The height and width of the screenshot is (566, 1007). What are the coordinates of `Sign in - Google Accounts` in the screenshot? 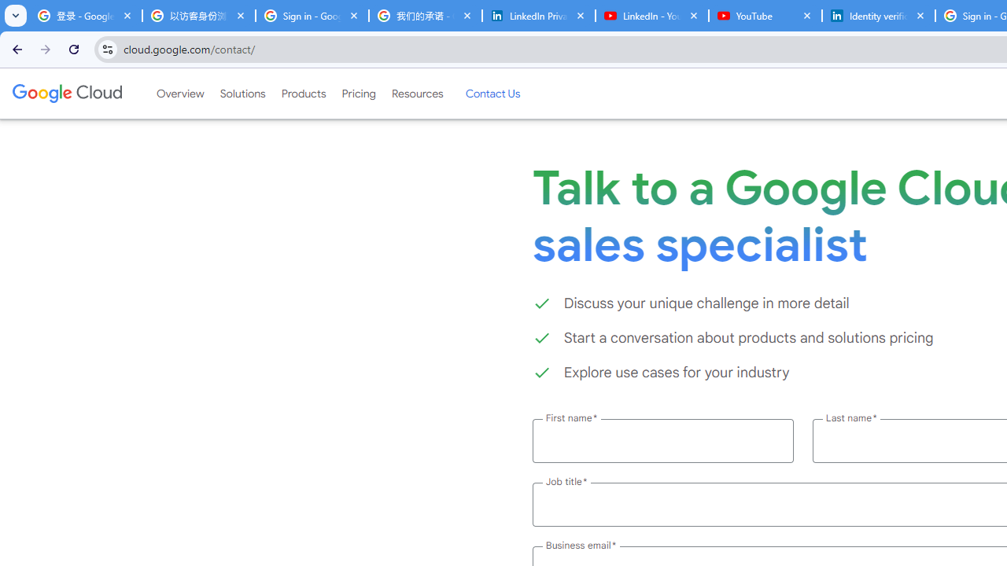 It's located at (312, 16).